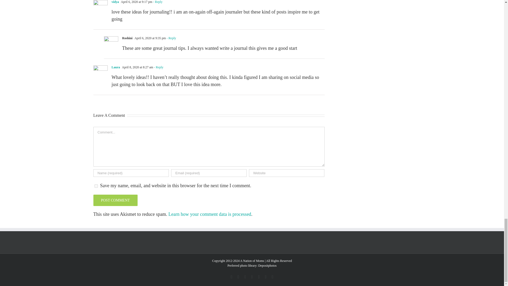 The height and width of the screenshot is (286, 508). Describe the element at coordinates (96, 186) in the screenshot. I see `yes` at that location.